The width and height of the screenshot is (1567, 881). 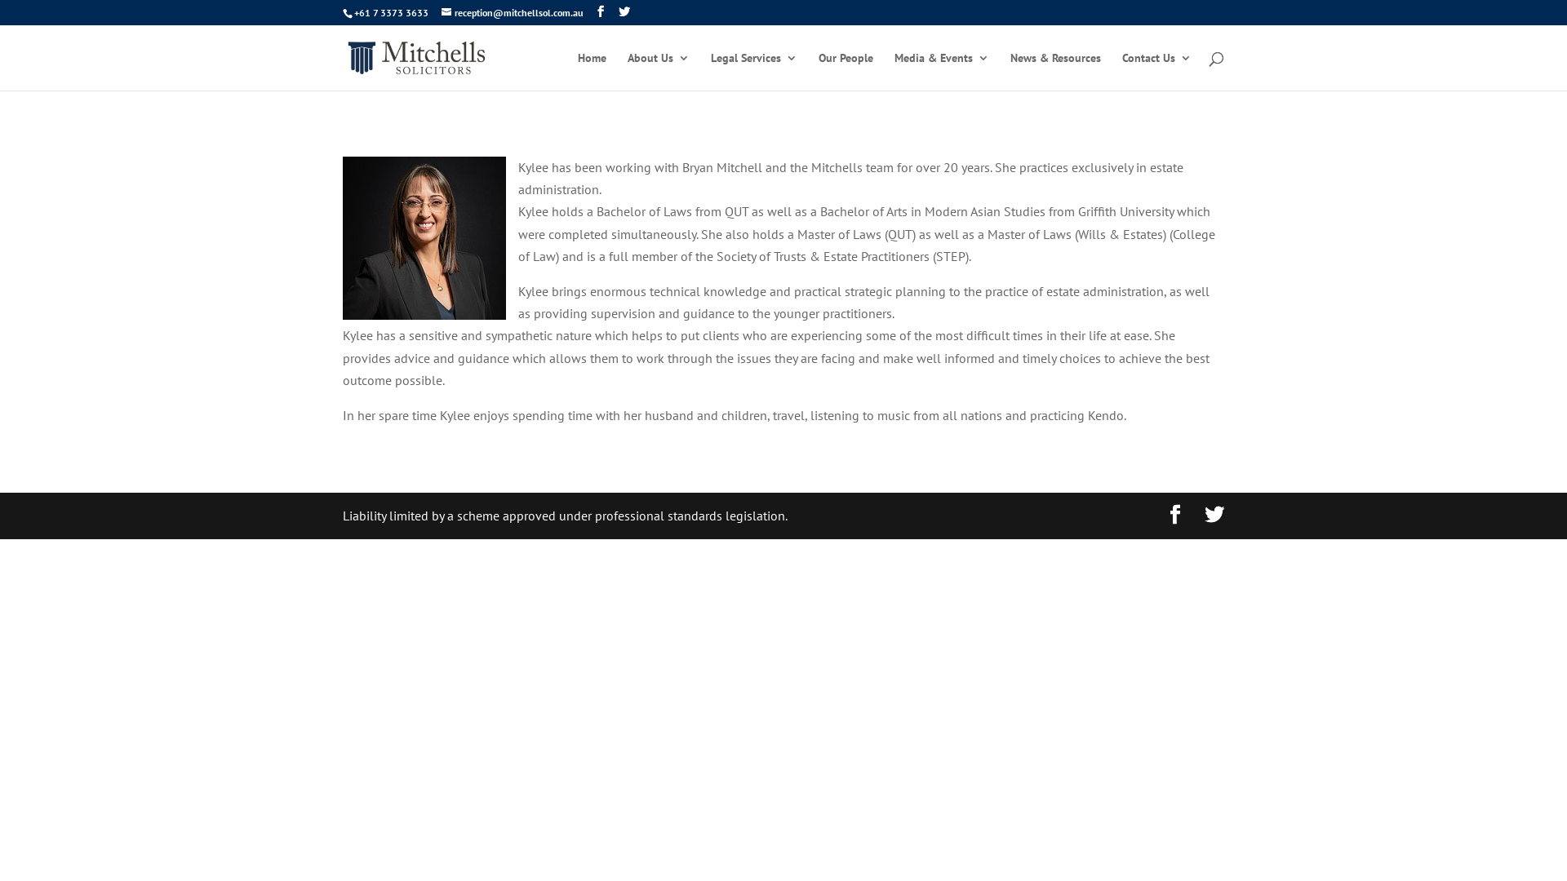 What do you see at coordinates (1056, 72) in the screenshot?
I see `News & Resources` at bounding box center [1056, 72].